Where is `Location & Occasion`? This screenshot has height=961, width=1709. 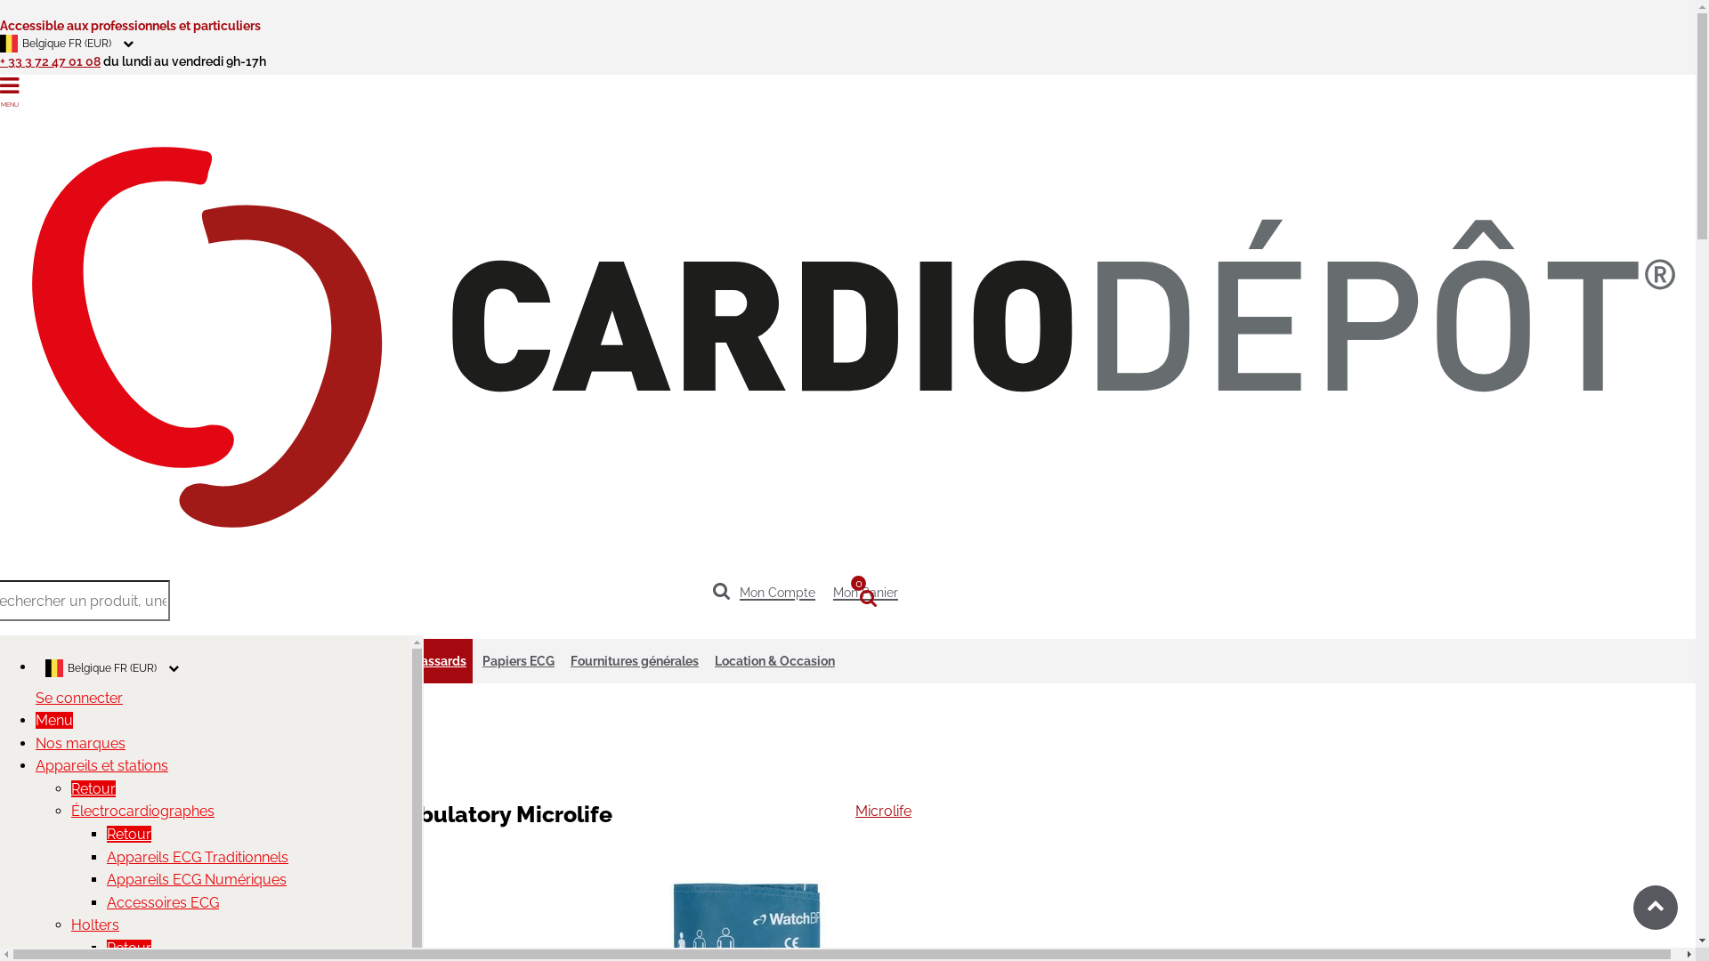 Location & Occasion is located at coordinates (774, 661).